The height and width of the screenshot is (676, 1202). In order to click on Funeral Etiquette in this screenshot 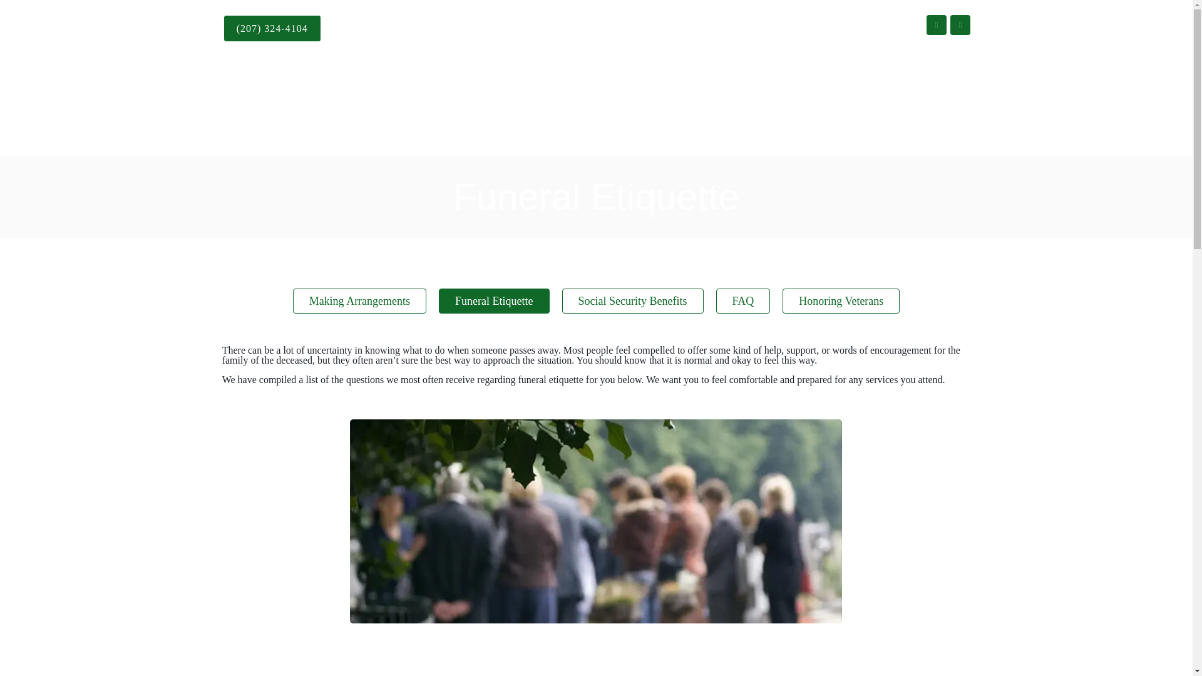, I will do `click(493, 301)`.